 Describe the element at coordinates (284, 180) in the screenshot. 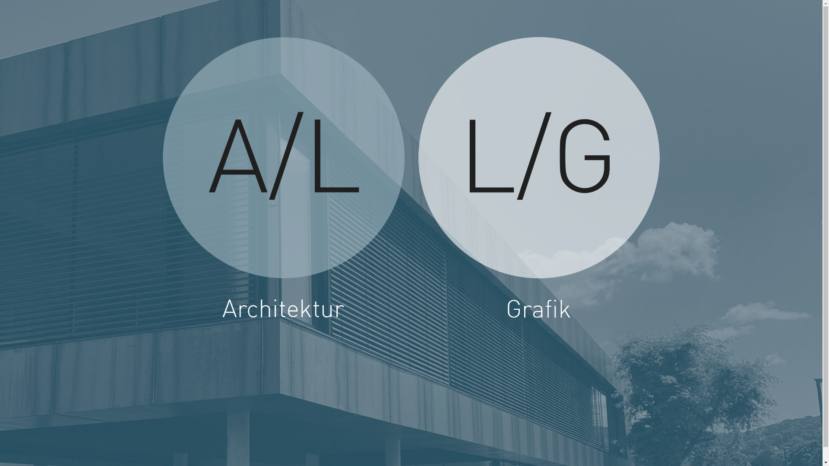

I see `AL_start` at that location.